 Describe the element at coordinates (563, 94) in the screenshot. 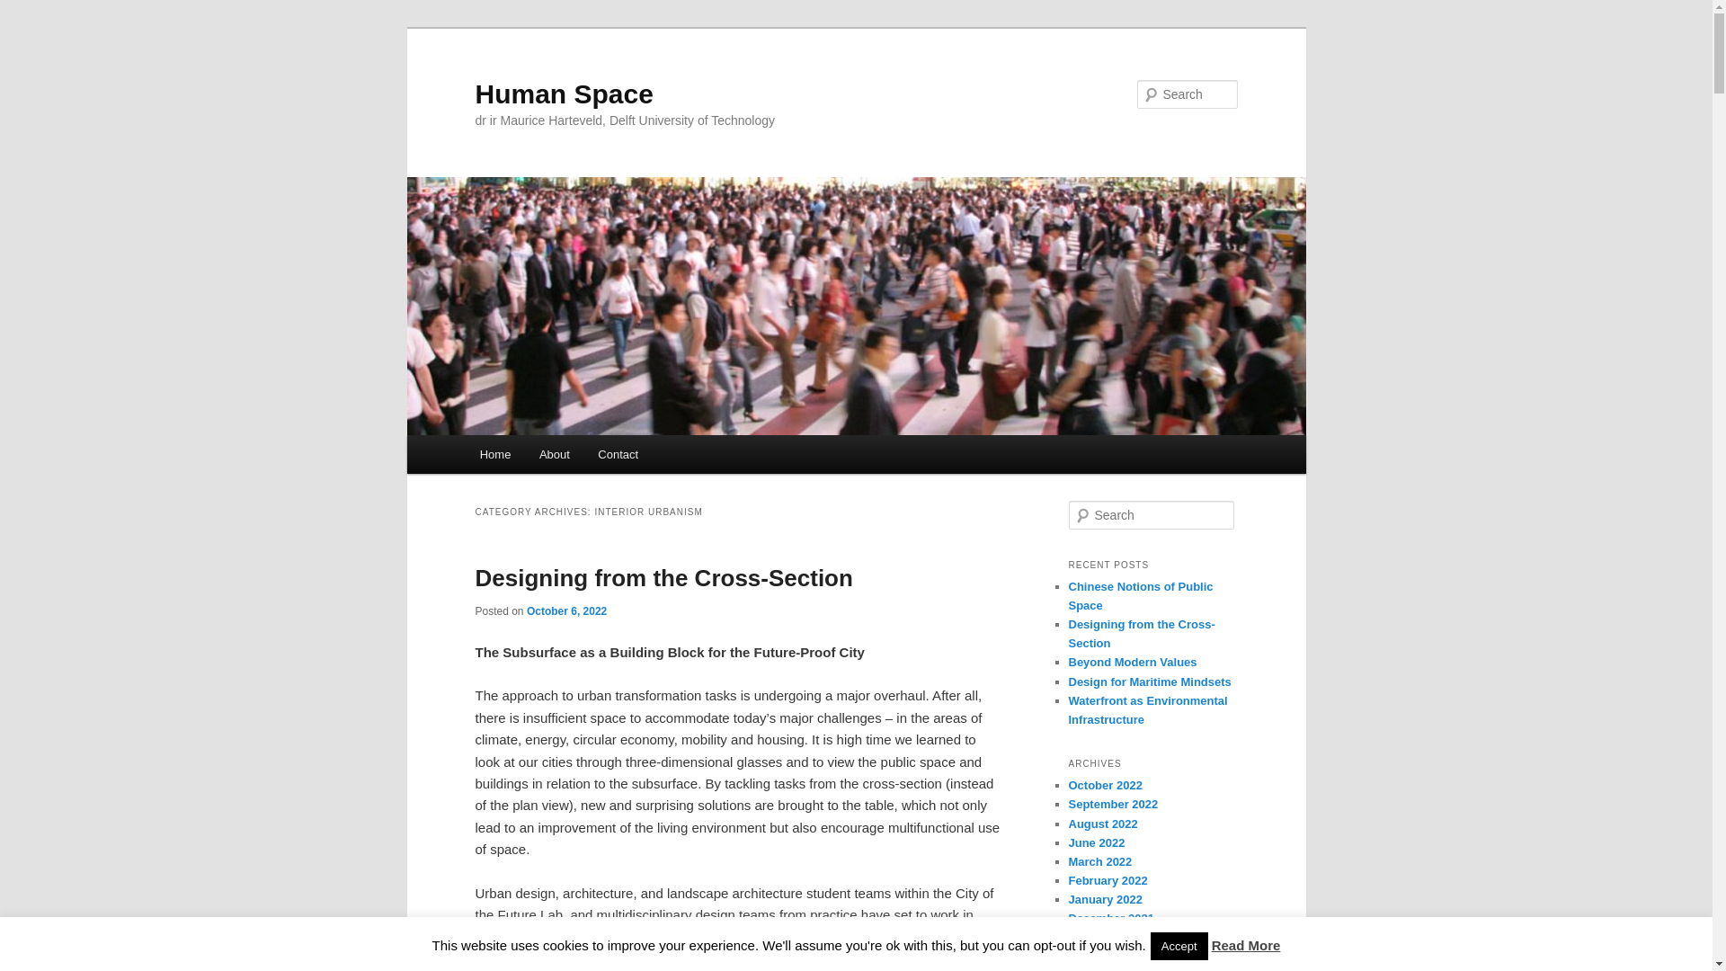

I see `Human Space` at that location.